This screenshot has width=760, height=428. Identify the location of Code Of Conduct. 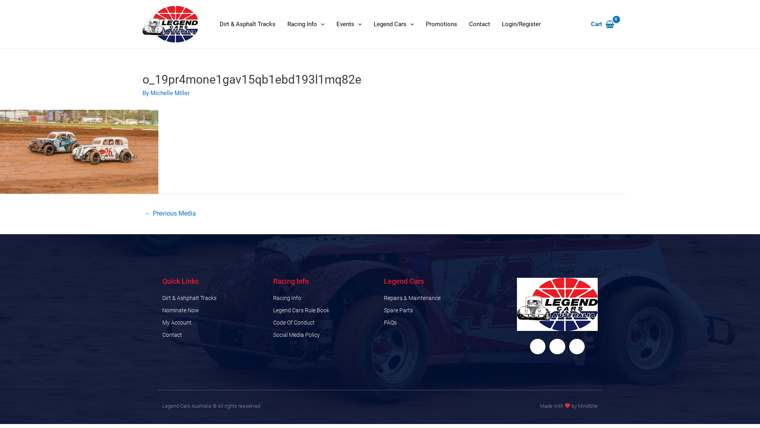
(325, 323).